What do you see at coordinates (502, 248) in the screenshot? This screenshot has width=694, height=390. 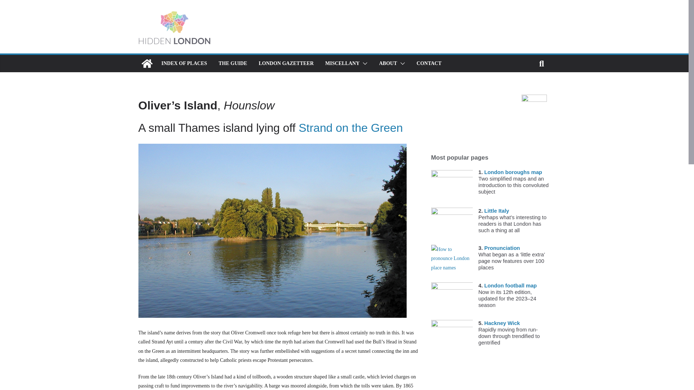 I see `Pronunciation` at bounding box center [502, 248].